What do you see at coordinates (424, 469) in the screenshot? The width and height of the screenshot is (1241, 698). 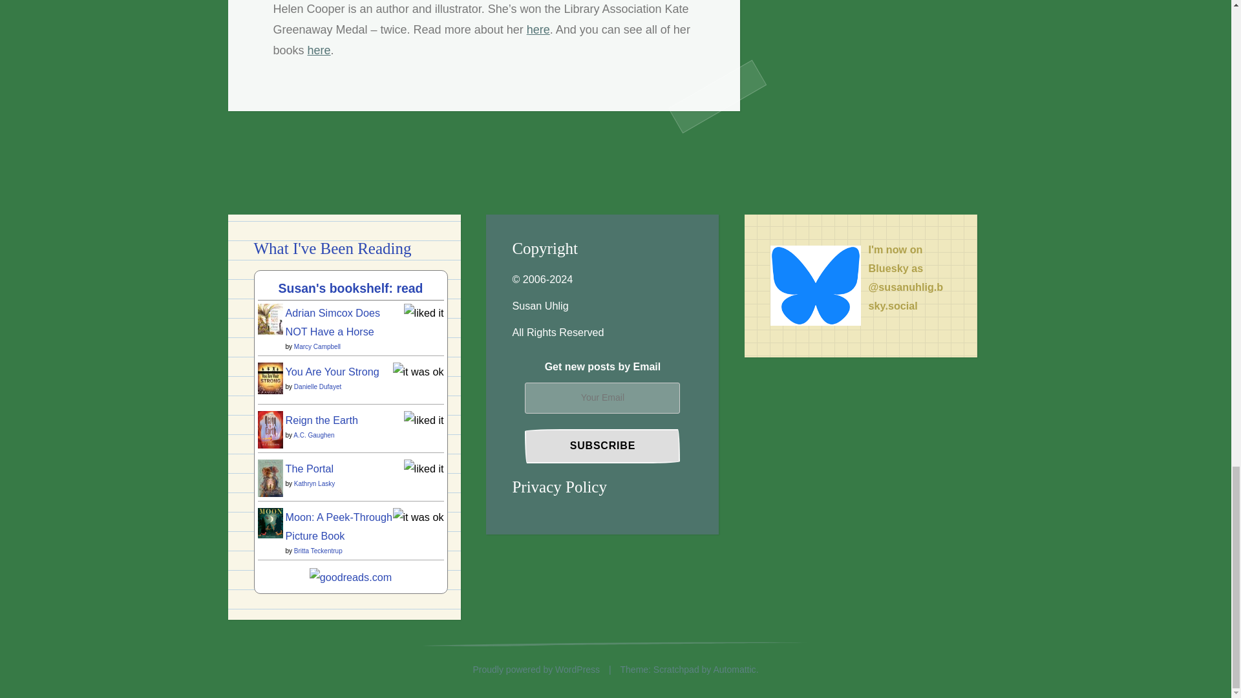 I see `liked it` at bounding box center [424, 469].